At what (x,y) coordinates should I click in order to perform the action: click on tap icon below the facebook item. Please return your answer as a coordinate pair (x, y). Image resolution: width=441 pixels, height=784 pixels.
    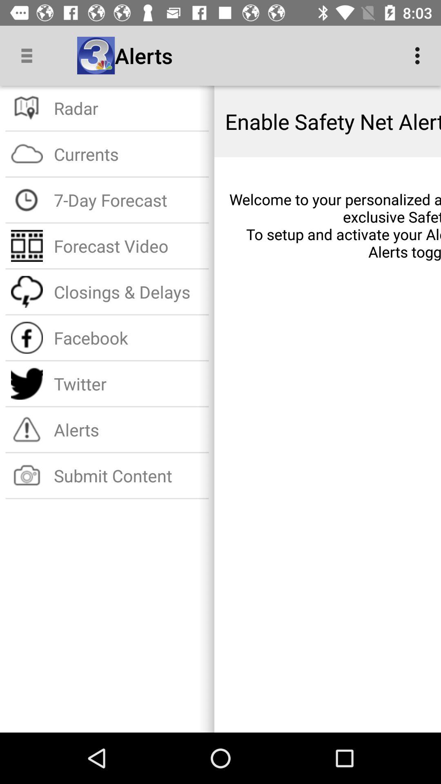
    Looking at the image, I should click on (128, 384).